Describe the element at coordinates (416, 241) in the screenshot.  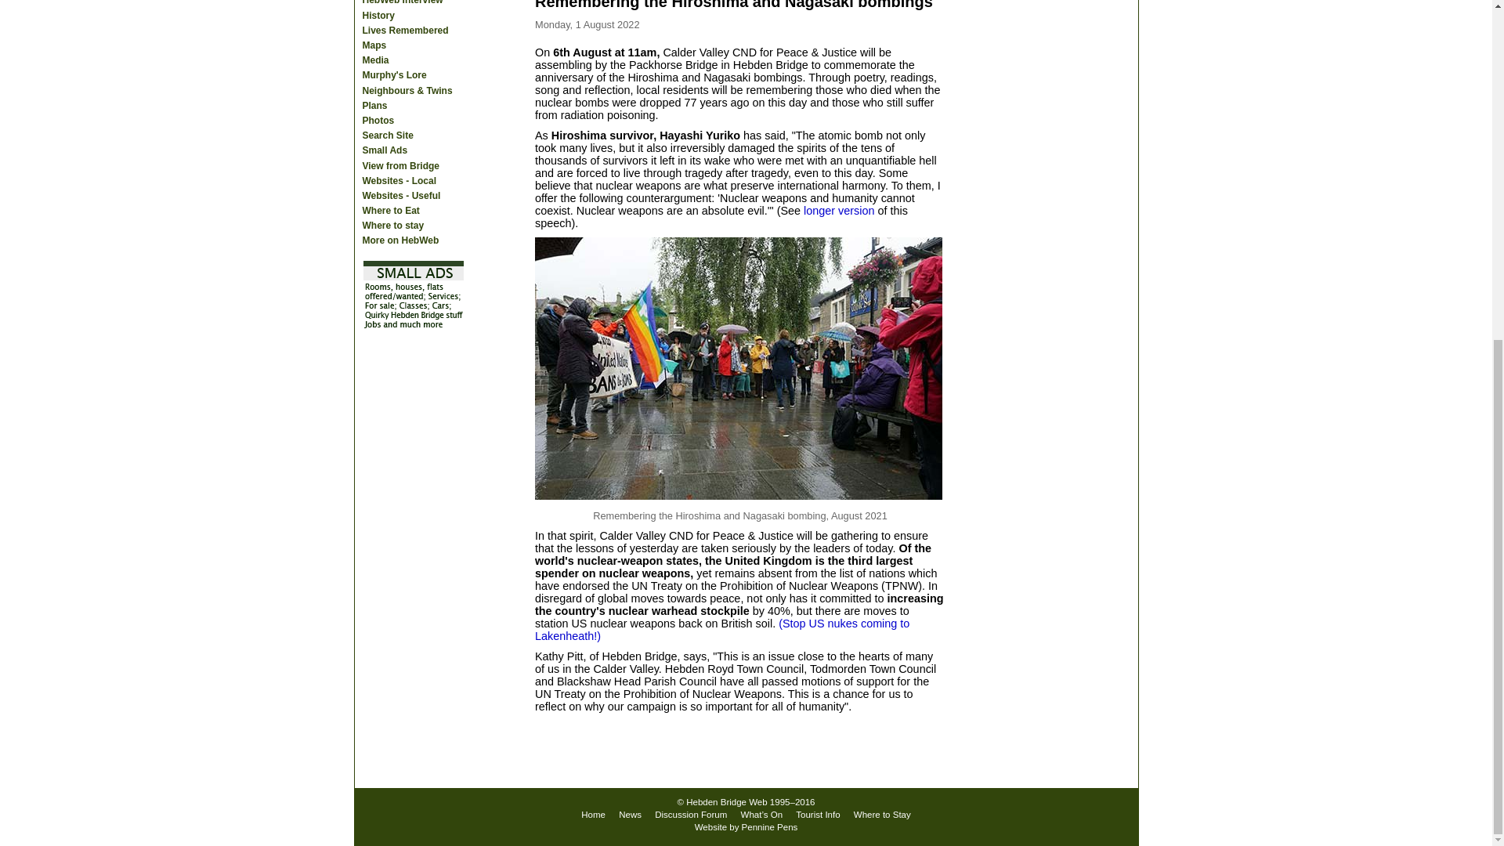
I see `More on HebWeb` at that location.